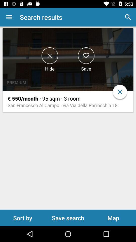  I want to click on swipe to the map icon, so click(113, 218).